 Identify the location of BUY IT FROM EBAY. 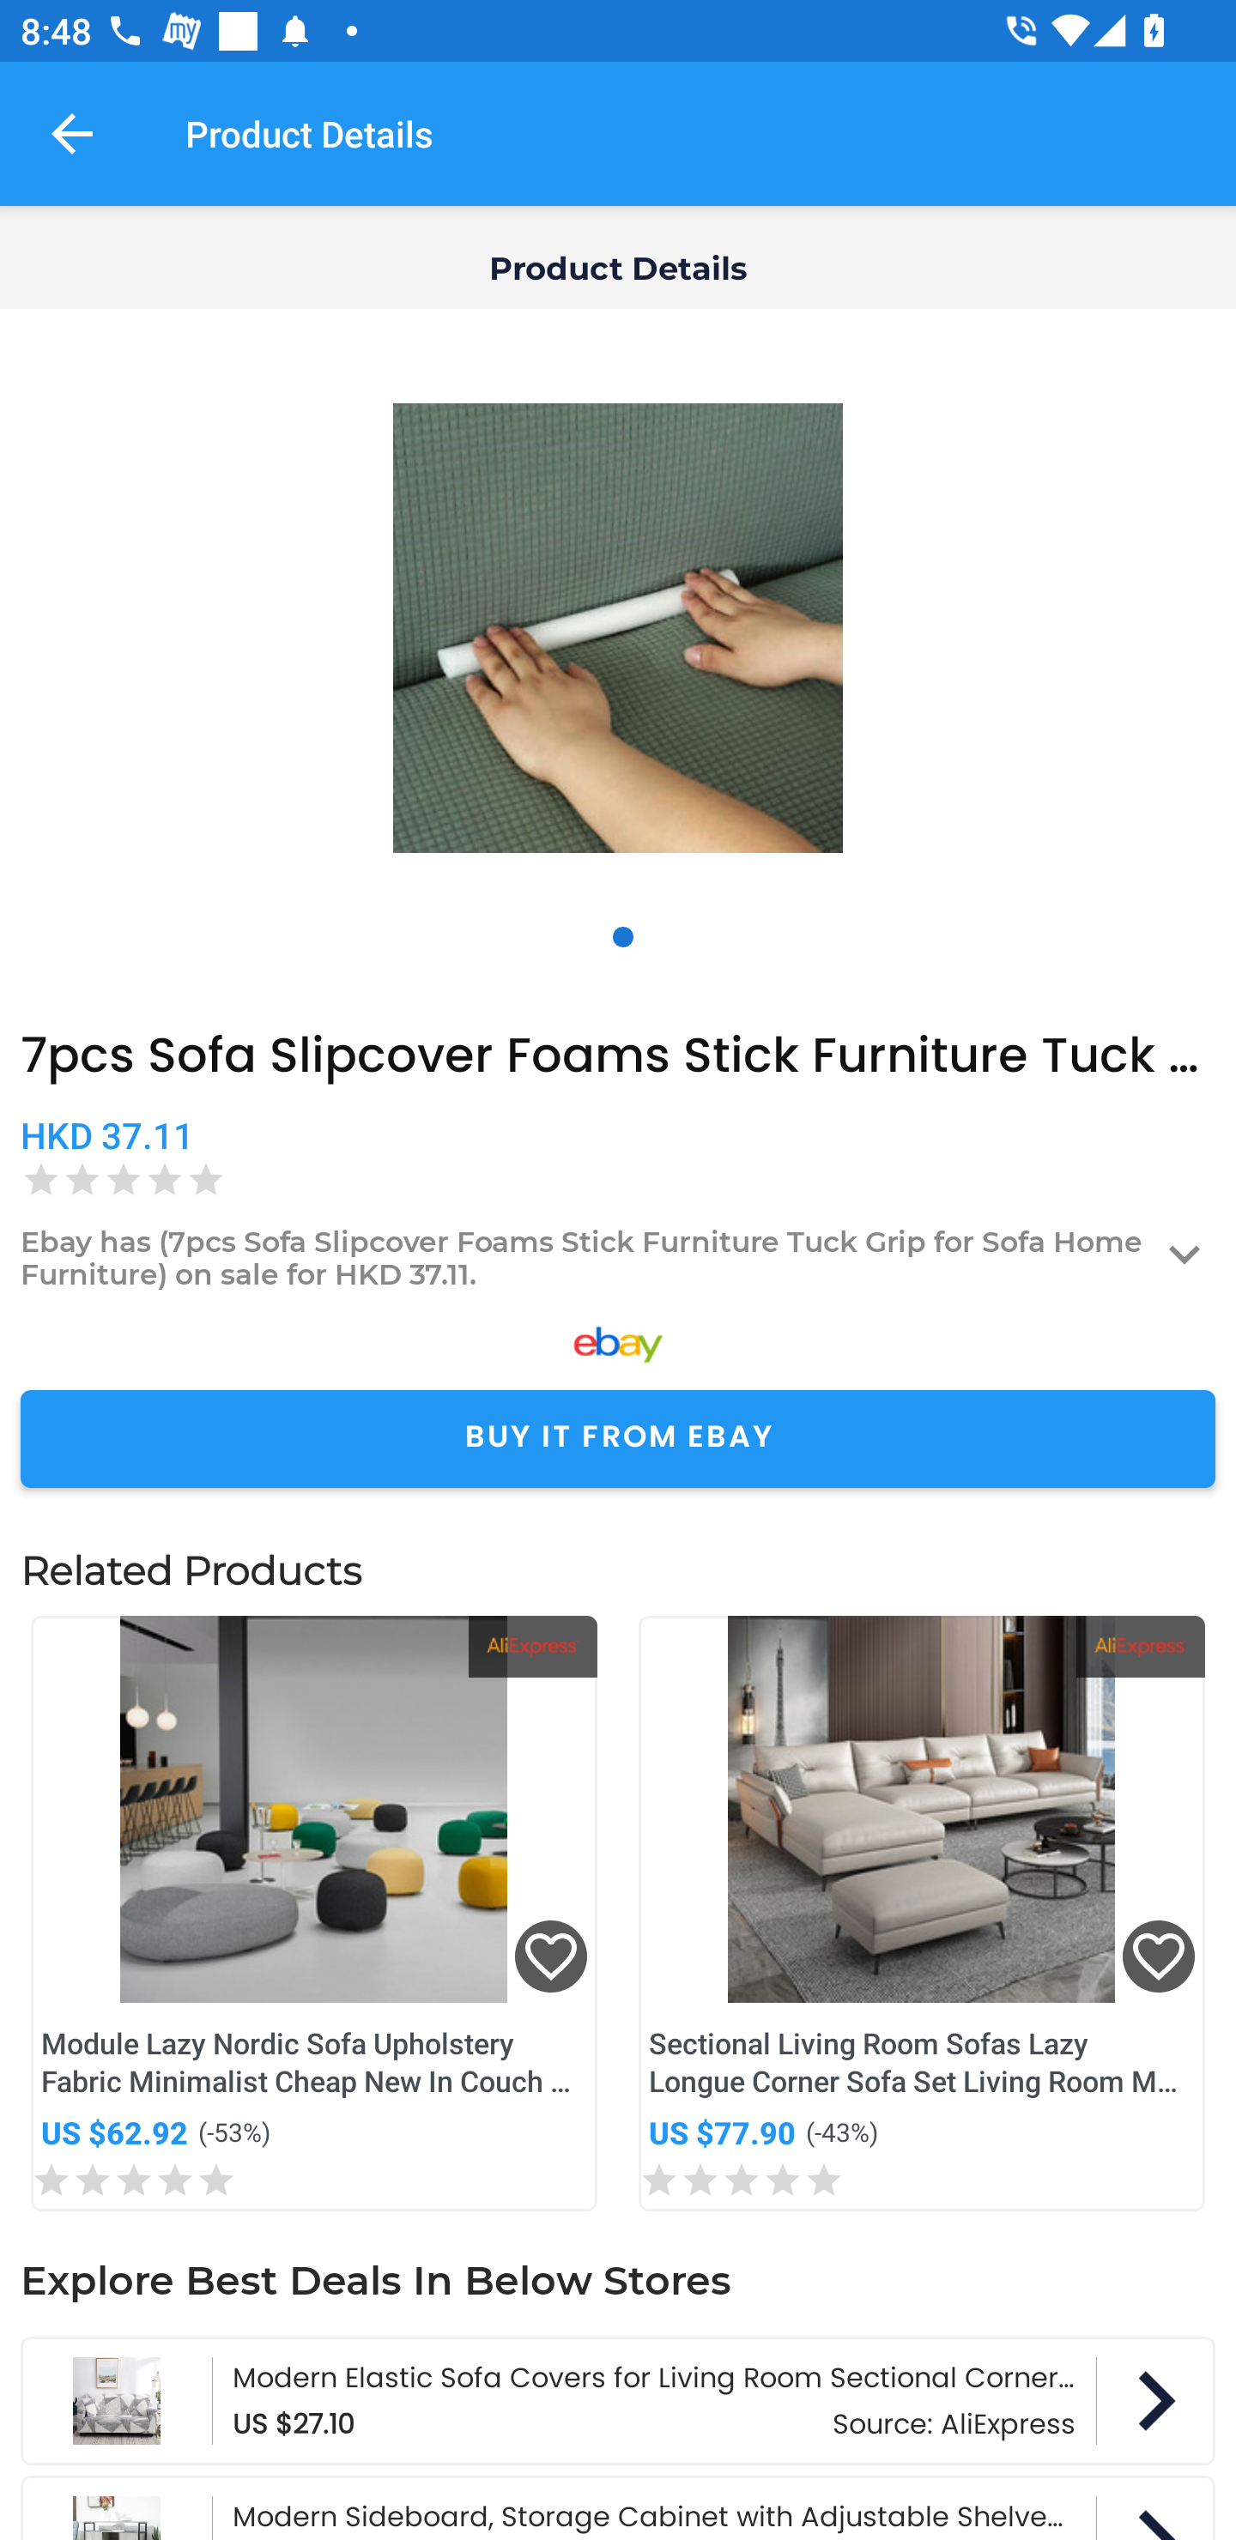
(618, 1438).